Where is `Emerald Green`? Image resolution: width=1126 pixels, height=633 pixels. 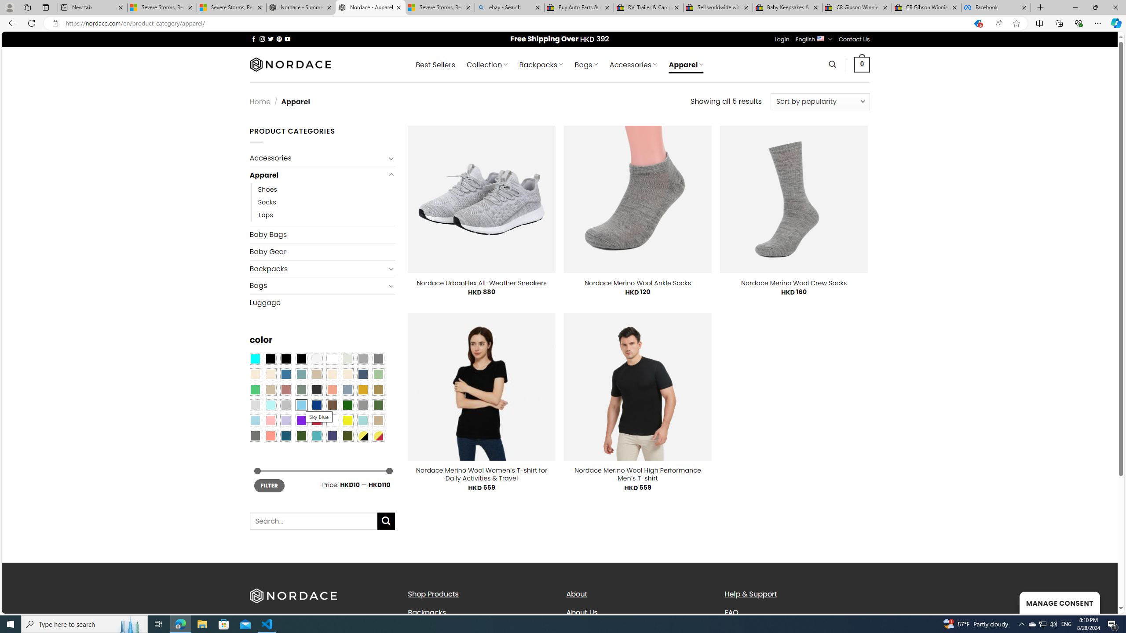 Emerald Green is located at coordinates (255, 389).